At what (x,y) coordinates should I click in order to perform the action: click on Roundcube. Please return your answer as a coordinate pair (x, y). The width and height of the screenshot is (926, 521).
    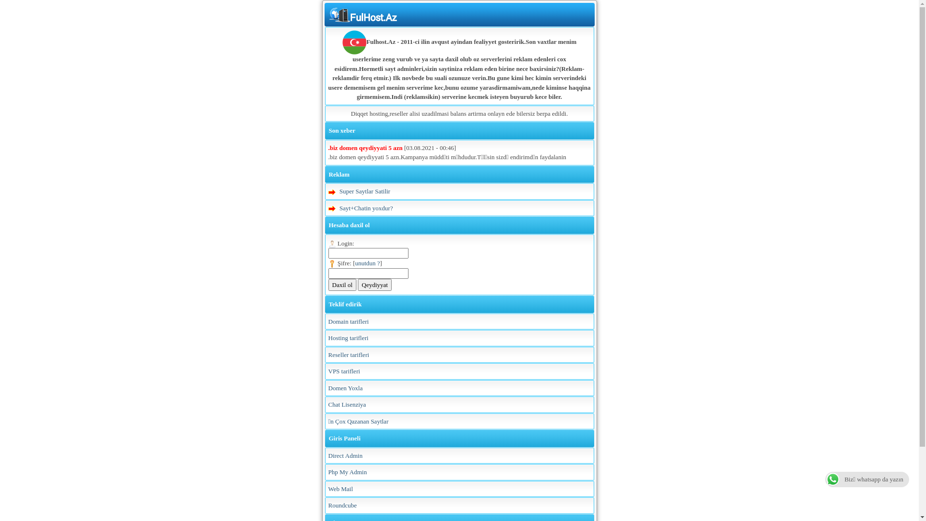
    Looking at the image, I should click on (342, 506).